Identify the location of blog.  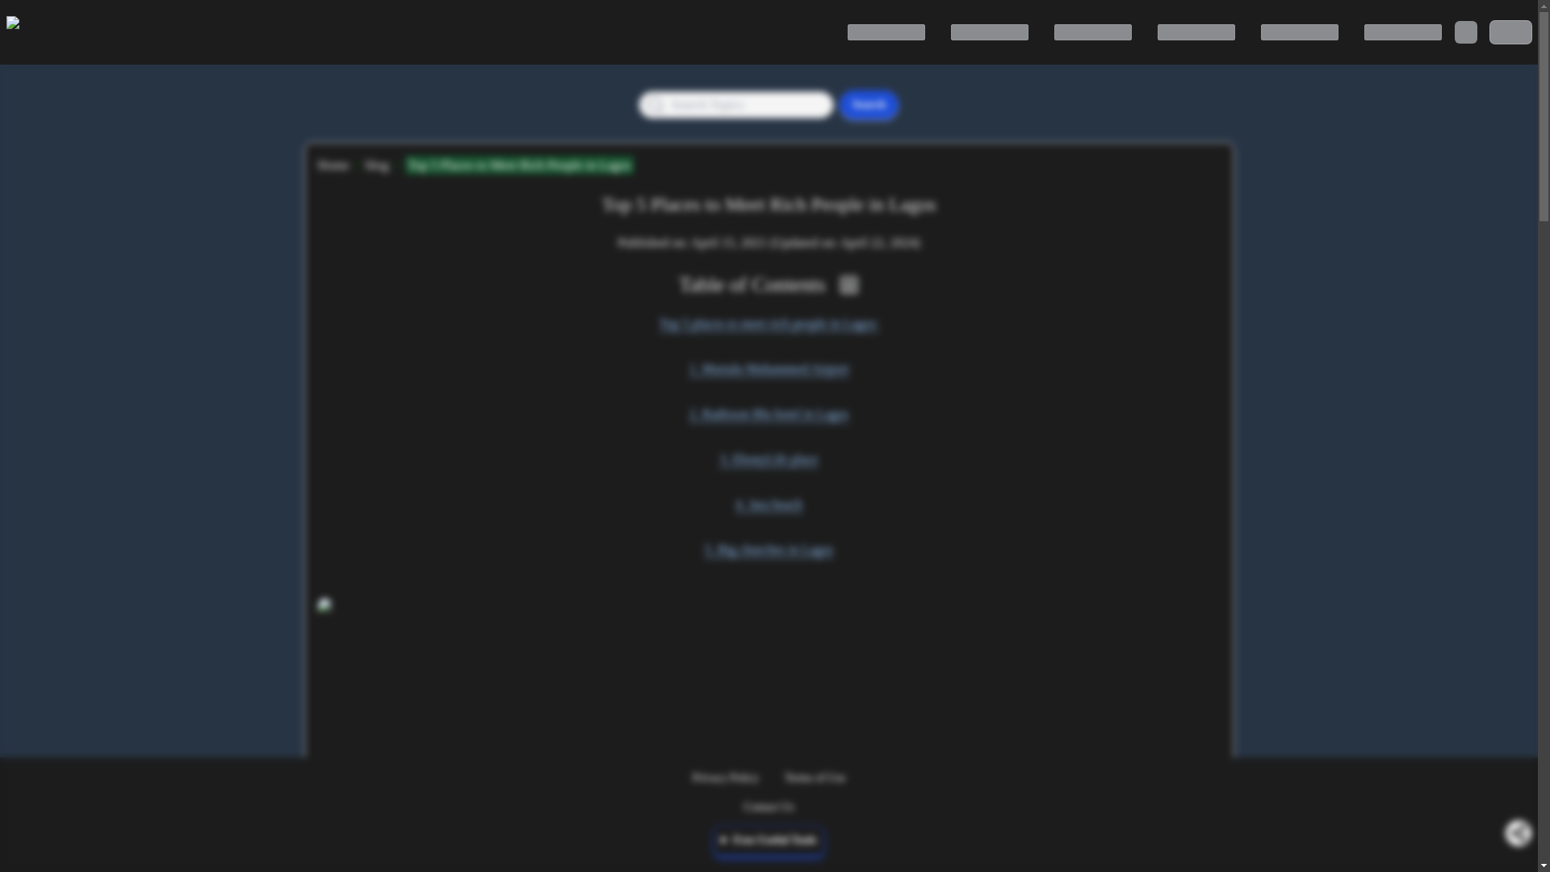
(377, 165).